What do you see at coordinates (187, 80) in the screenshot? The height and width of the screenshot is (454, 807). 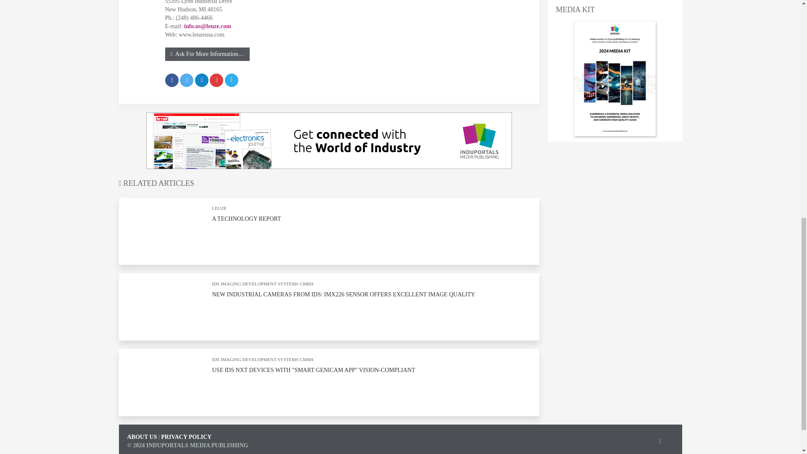 I see `Share on Twitter` at bounding box center [187, 80].